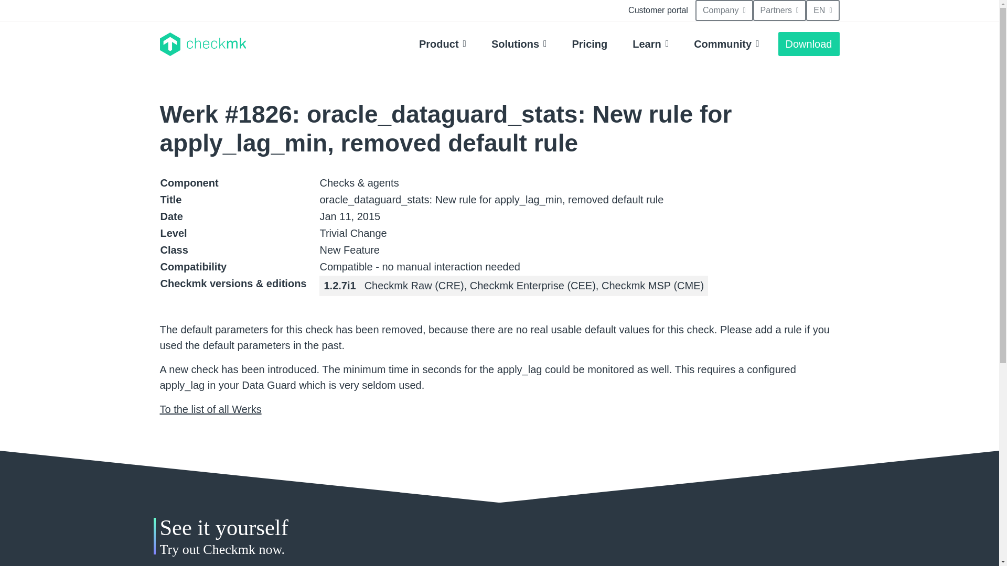  What do you see at coordinates (658, 10) in the screenshot?
I see `Customer portal` at bounding box center [658, 10].